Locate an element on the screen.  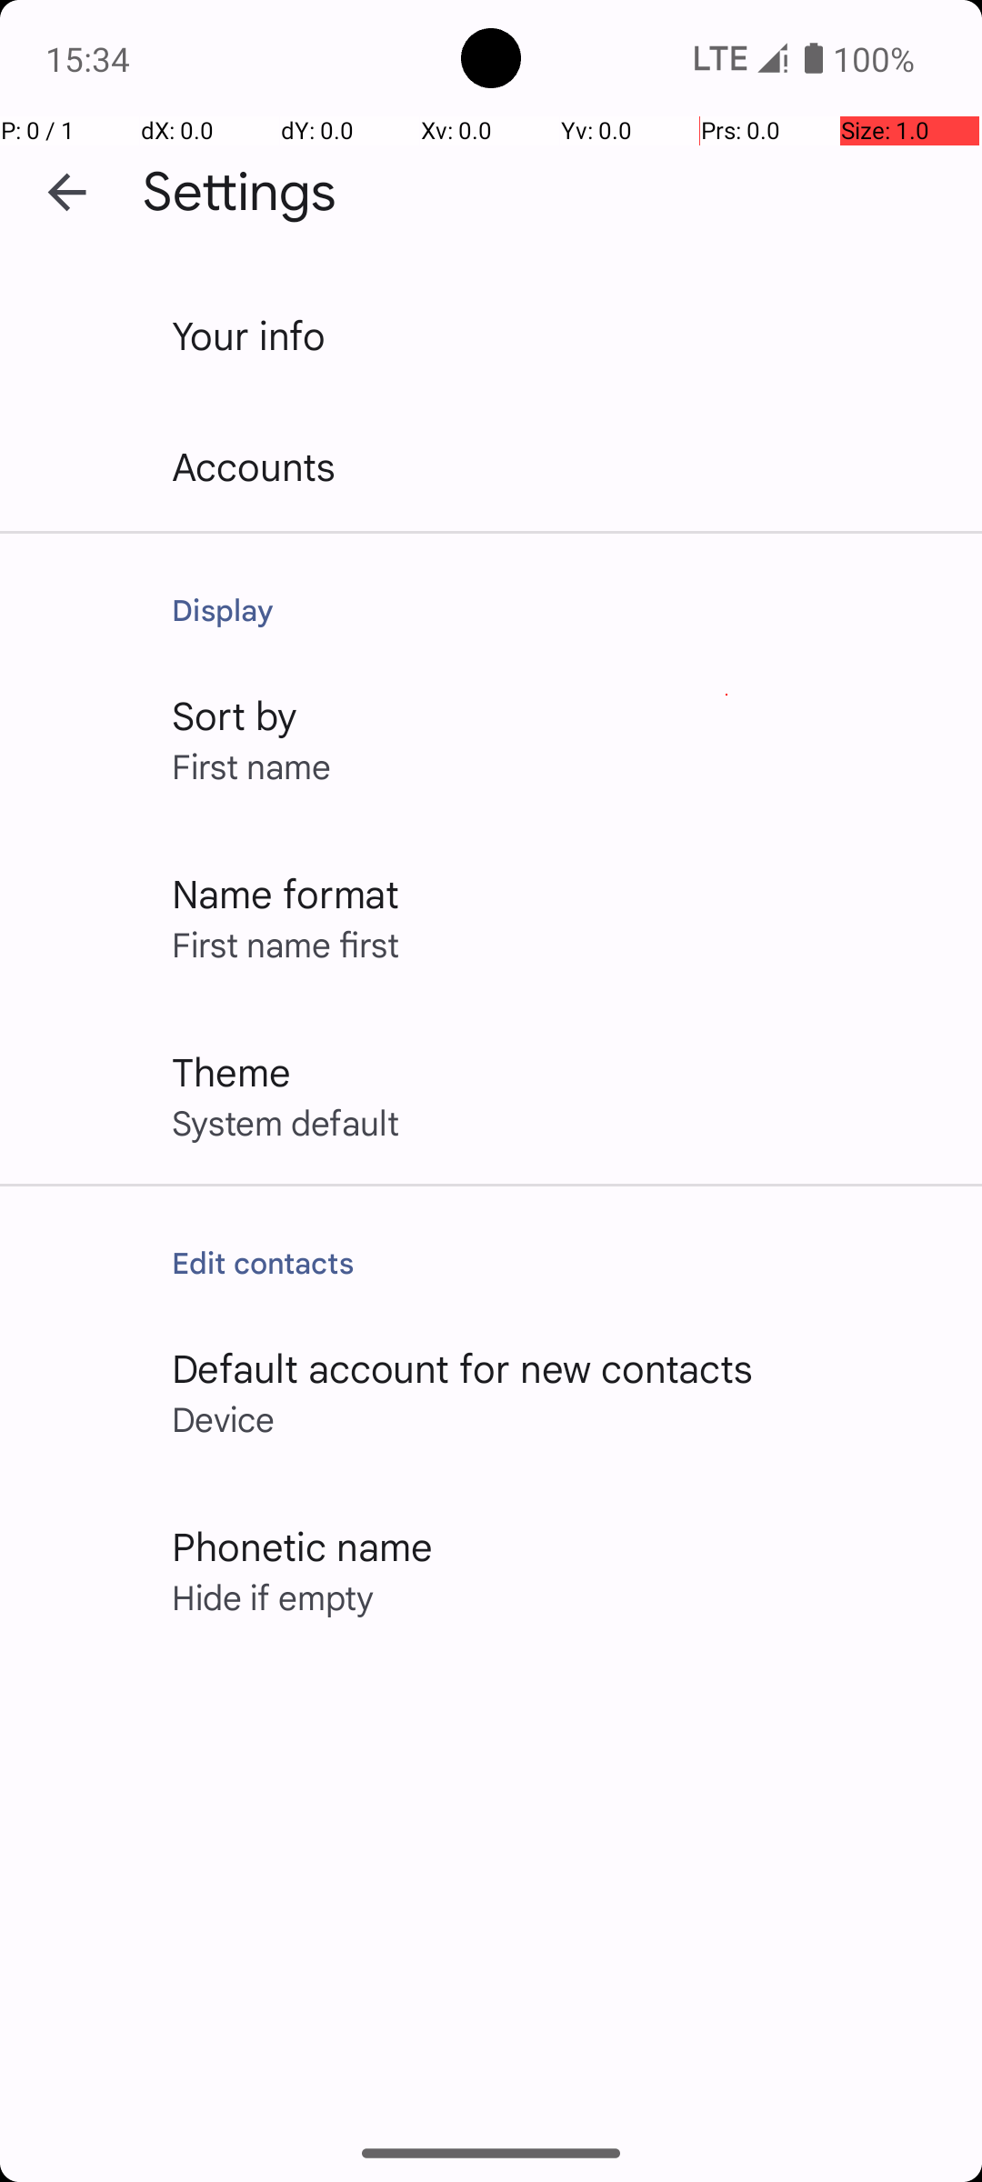
Edit contacts is located at coordinates (558, 1262).